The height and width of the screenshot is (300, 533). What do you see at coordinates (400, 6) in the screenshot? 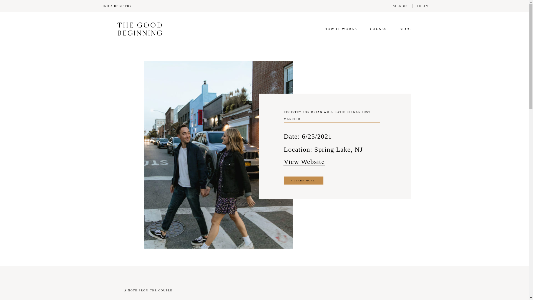
I see `SIGN UP` at bounding box center [400, 6].